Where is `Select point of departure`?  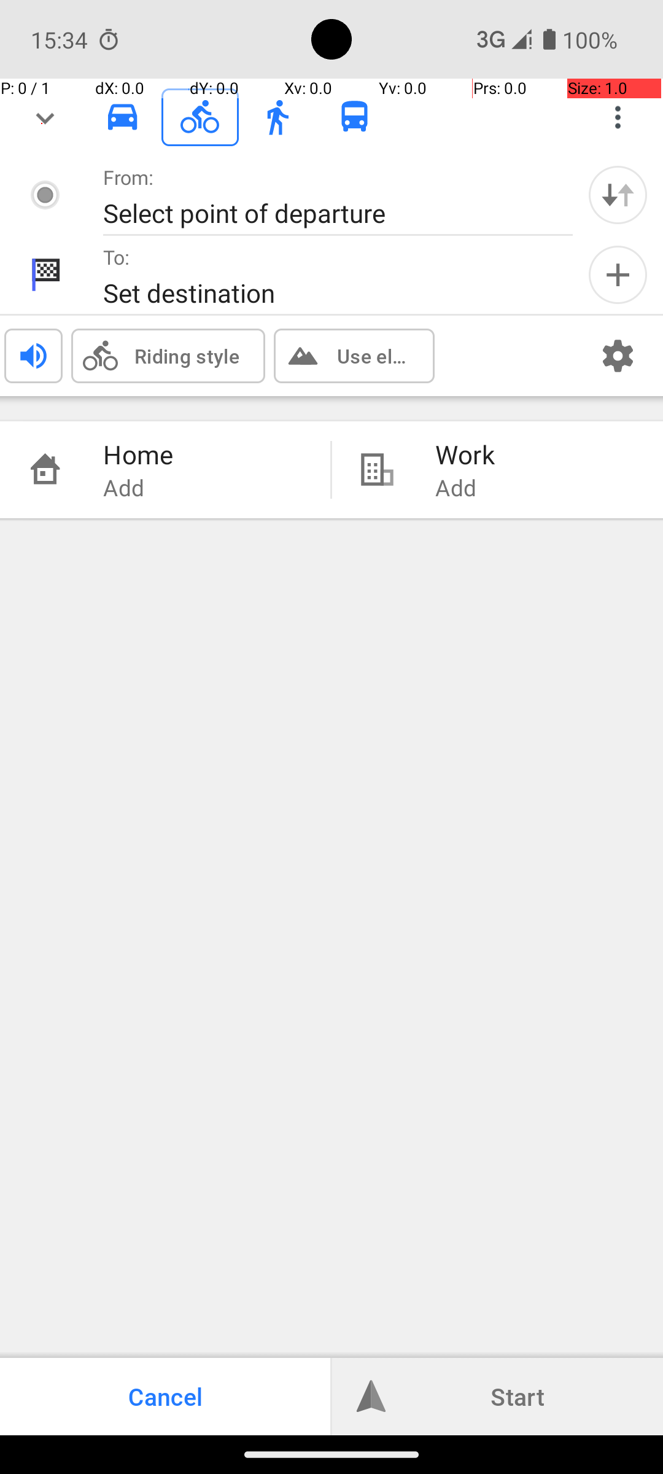
Select point of departure is located at coordinates (325, 213).